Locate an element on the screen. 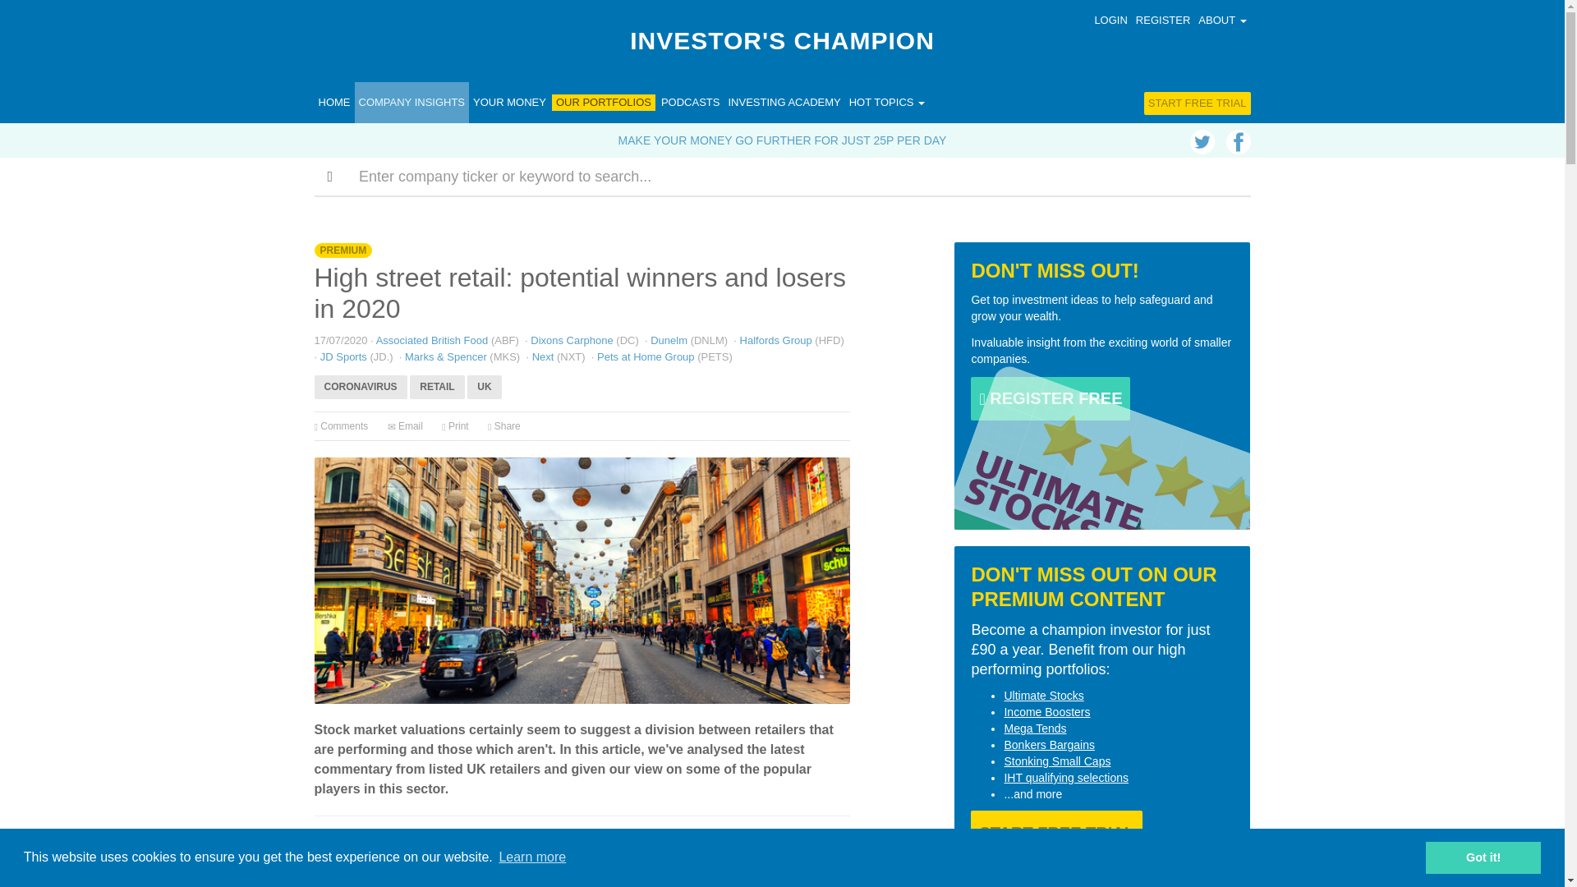  PREMIUM is located at coordinates (343, 251).